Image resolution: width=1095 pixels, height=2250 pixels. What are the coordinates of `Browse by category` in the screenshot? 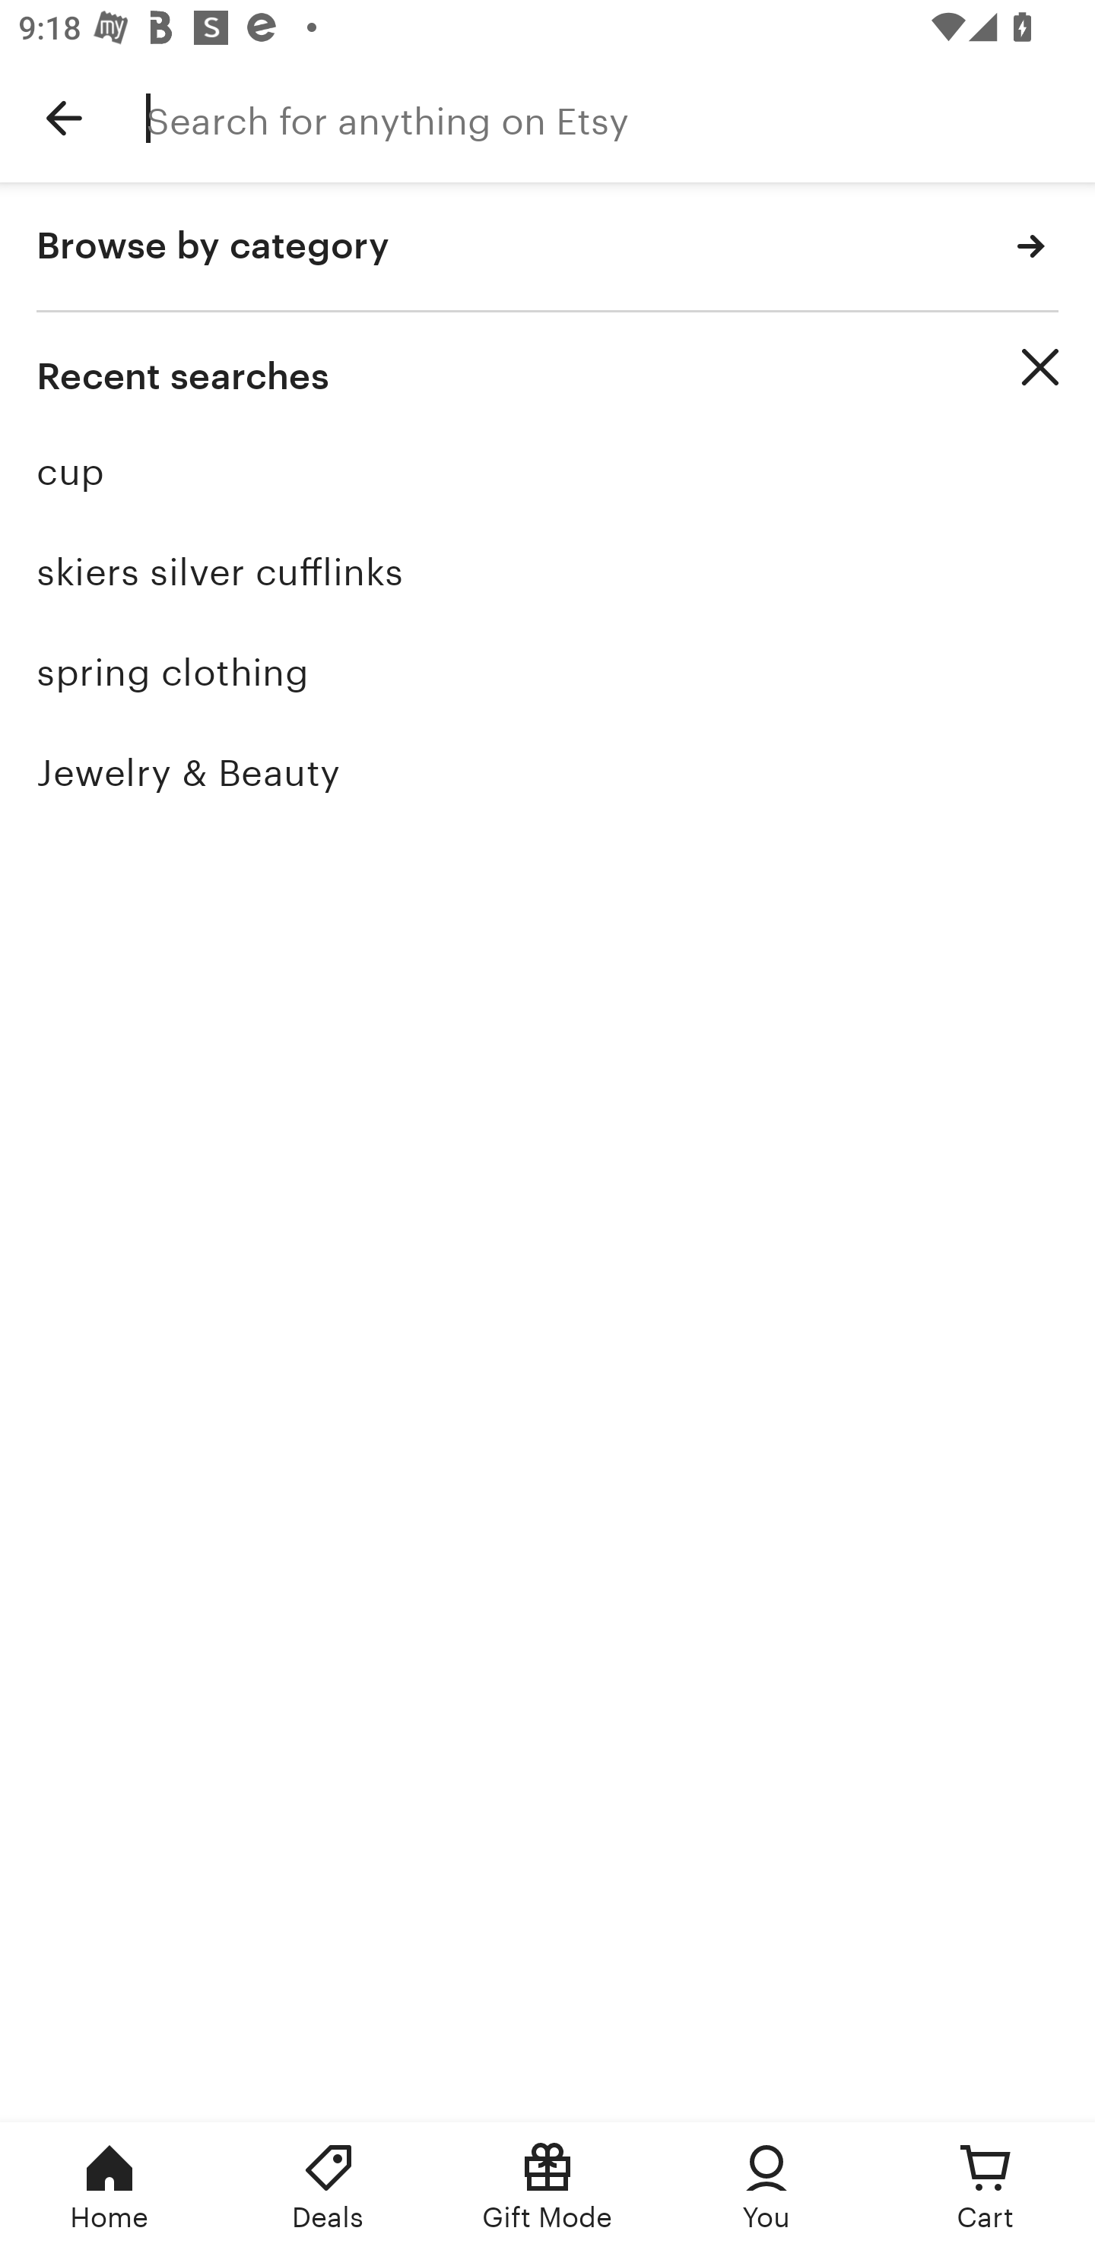 It's located at (547, 247).